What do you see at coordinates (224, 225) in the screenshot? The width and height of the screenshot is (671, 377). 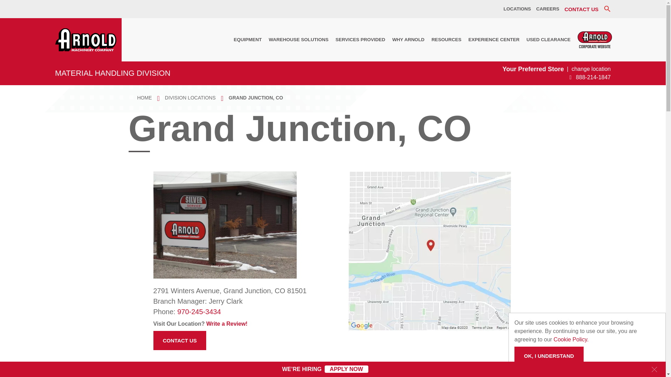 I see `Arnold Machinery Grand Junction` at bounding box center [224, 225].